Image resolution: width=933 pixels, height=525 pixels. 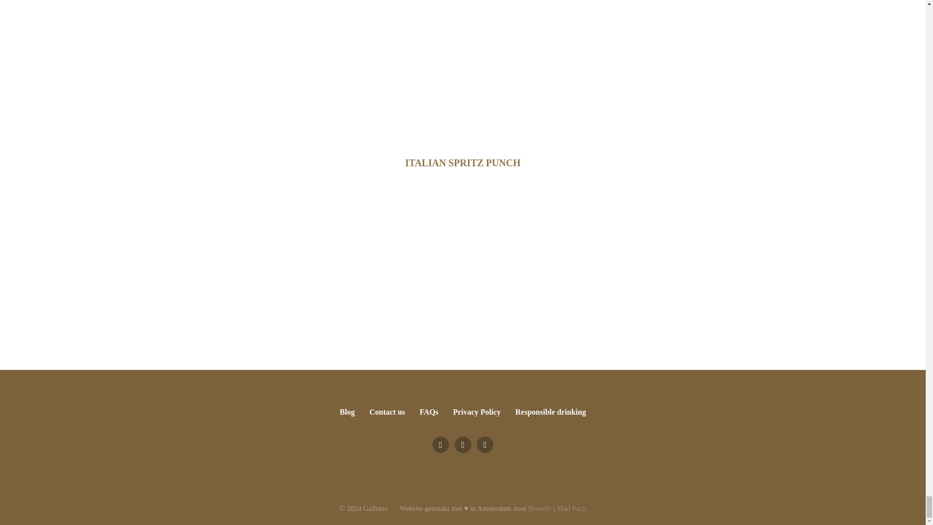 What do you see at coordinates (440, 444) in the screenshot?
I see `Facebook` at bounding box center [440, 444].